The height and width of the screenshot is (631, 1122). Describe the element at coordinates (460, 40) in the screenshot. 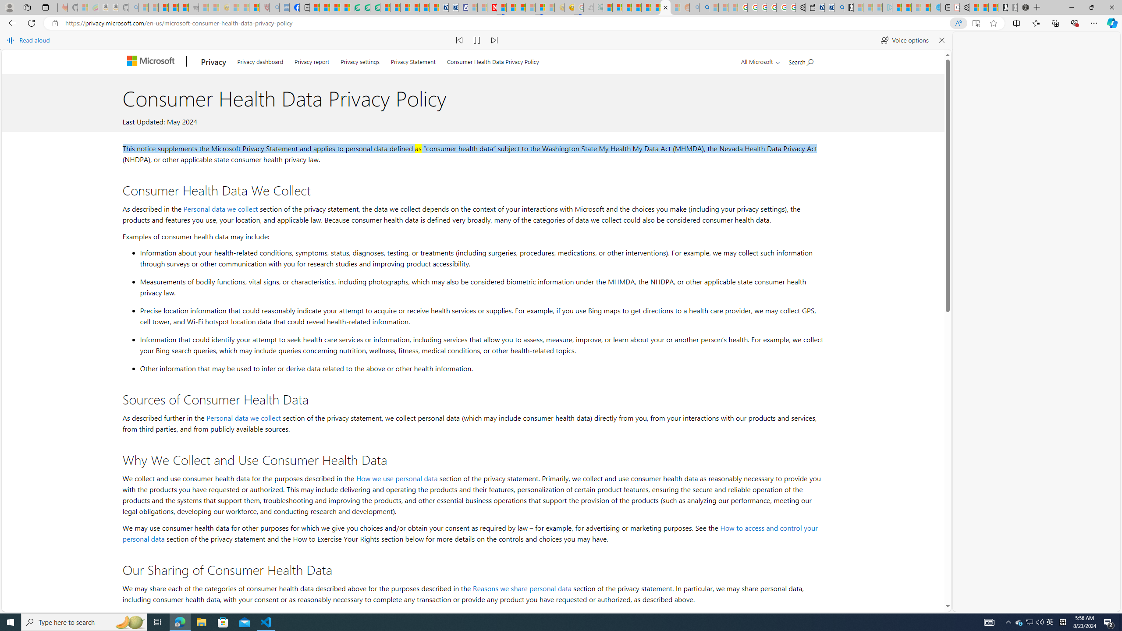

I see `Read previous paragraph` at that location.